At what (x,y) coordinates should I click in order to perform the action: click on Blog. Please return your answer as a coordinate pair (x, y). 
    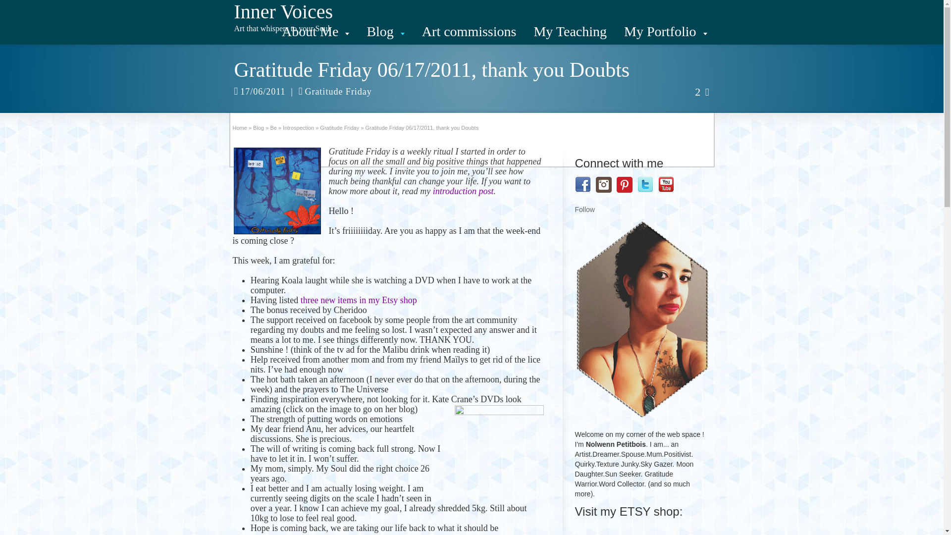
    Looking at the image, I should click on (385, 31).